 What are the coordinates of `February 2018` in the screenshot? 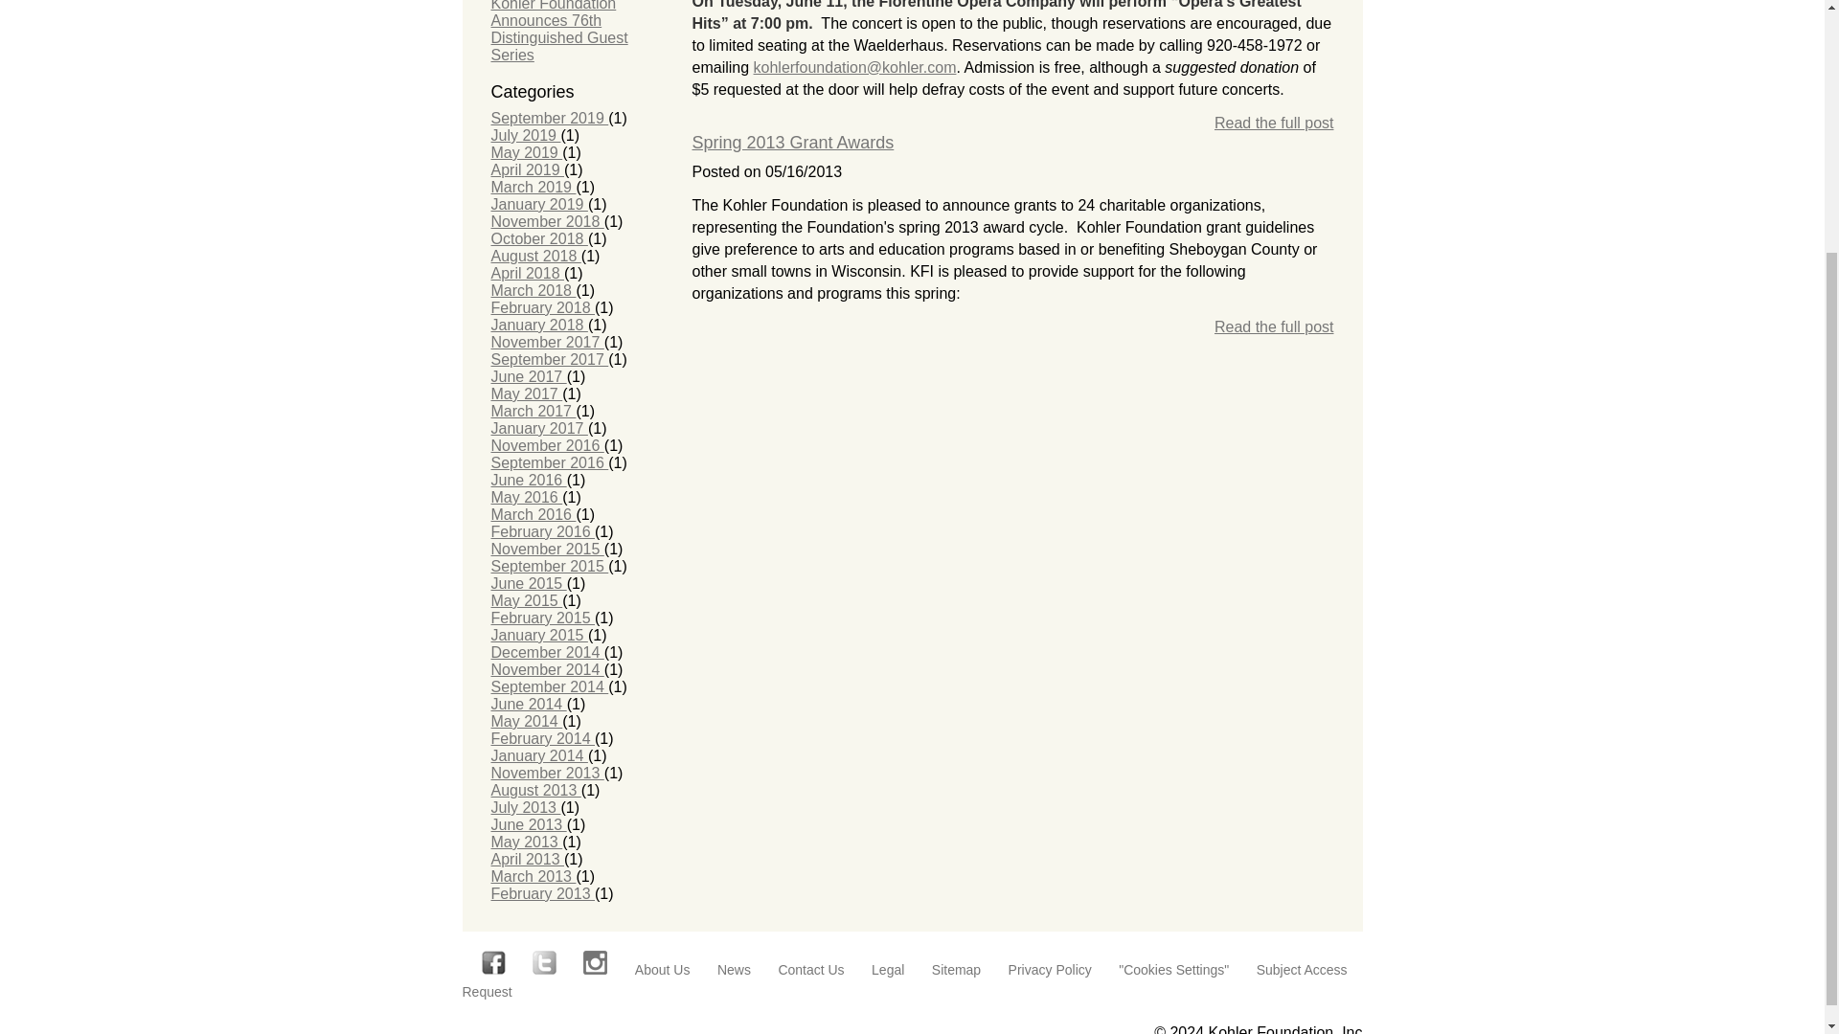 It's located at (542, 308).